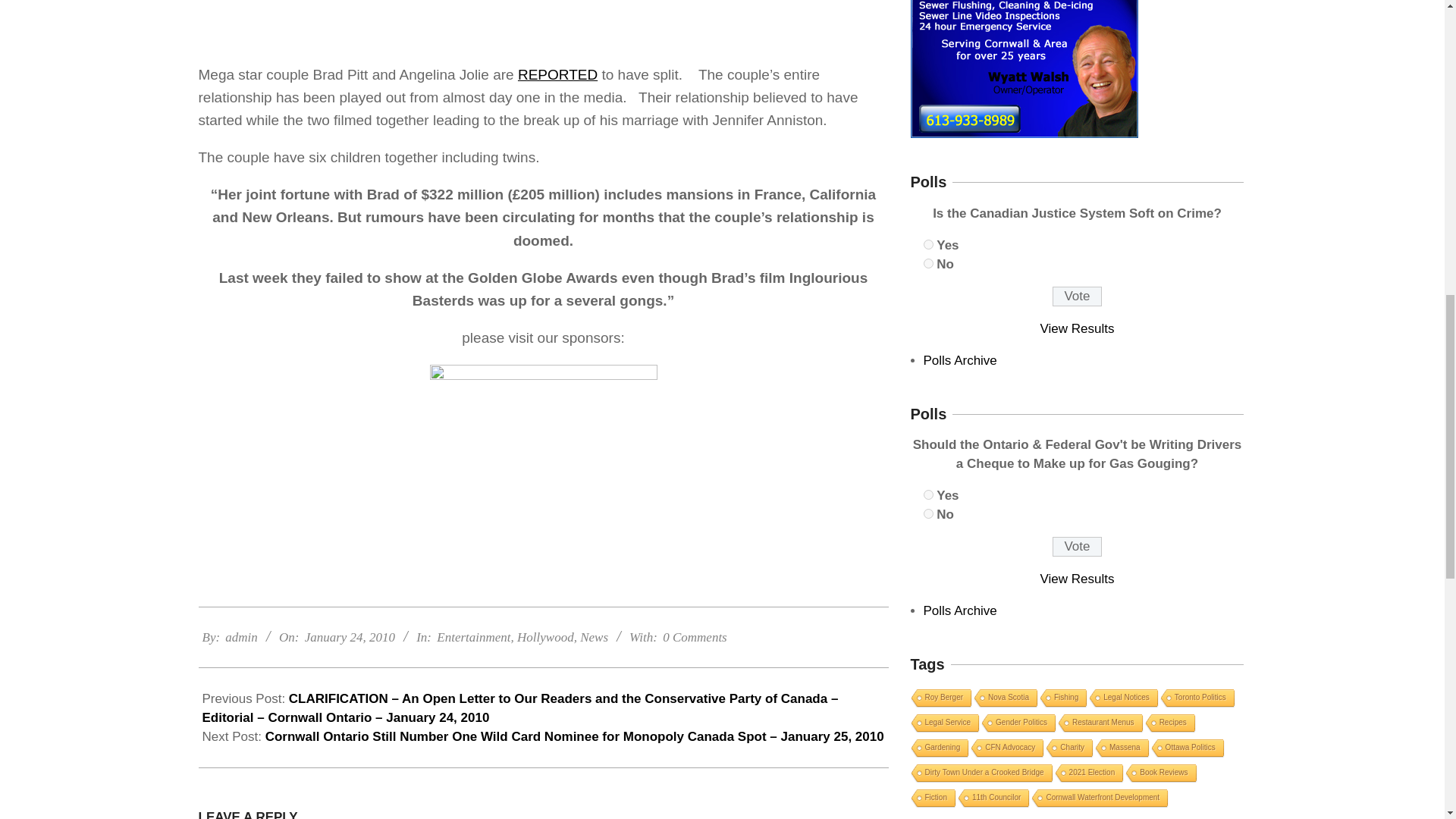 This screenshot has width=1456, height=819. Describe the element at coordinates (543, 24) in the screenshot. I see `pittang` at that location.